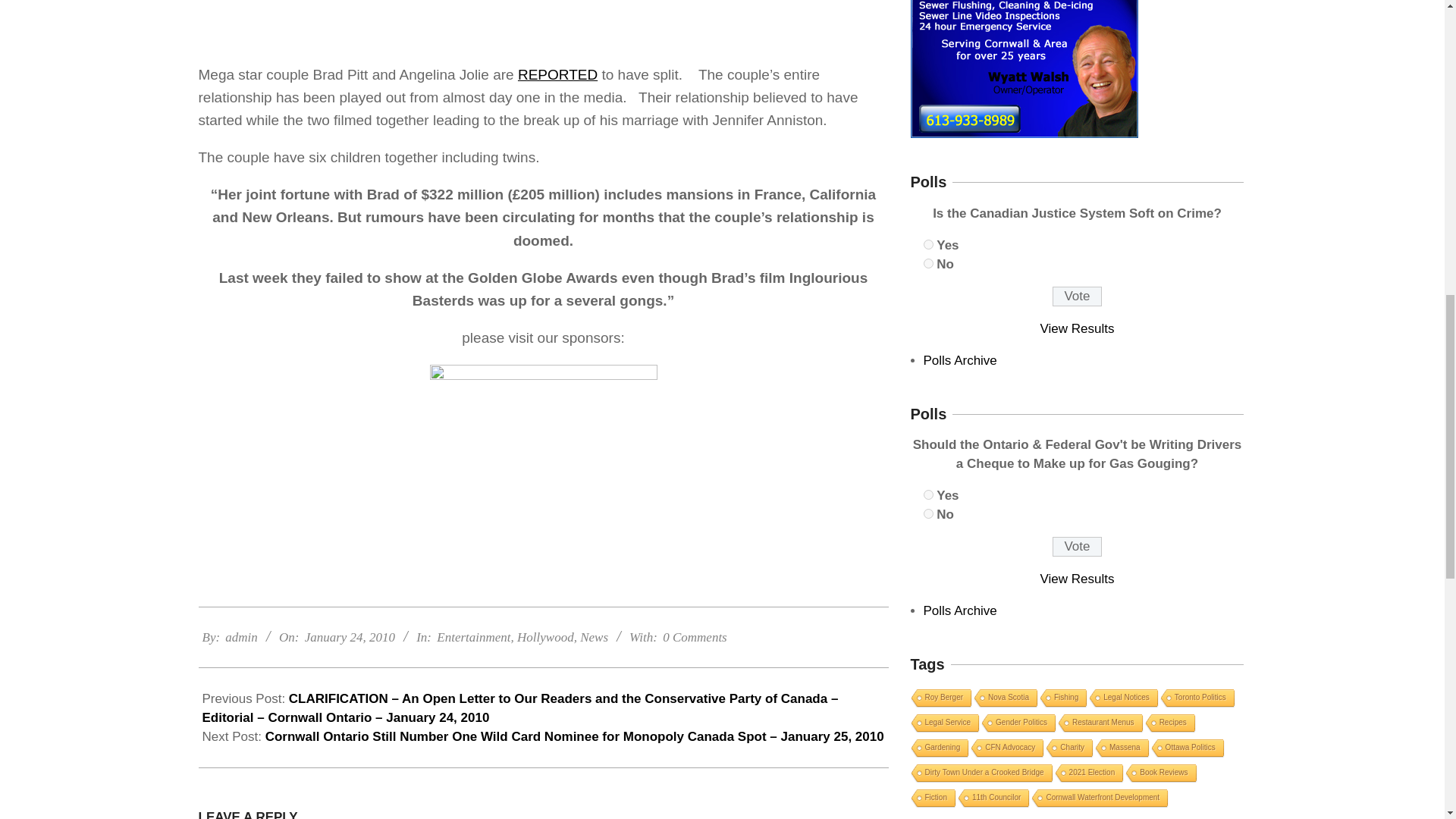 This screenshot has width=1456, height=819. Describe the element at coordinates (543, 24) in the screenshot. I see `pittang` at that location.